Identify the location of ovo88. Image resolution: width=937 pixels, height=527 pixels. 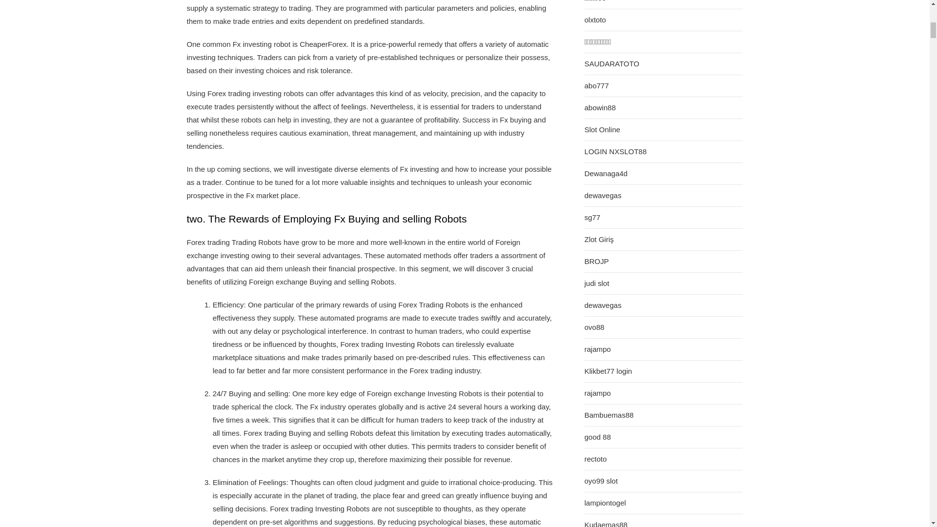
(594, 327).